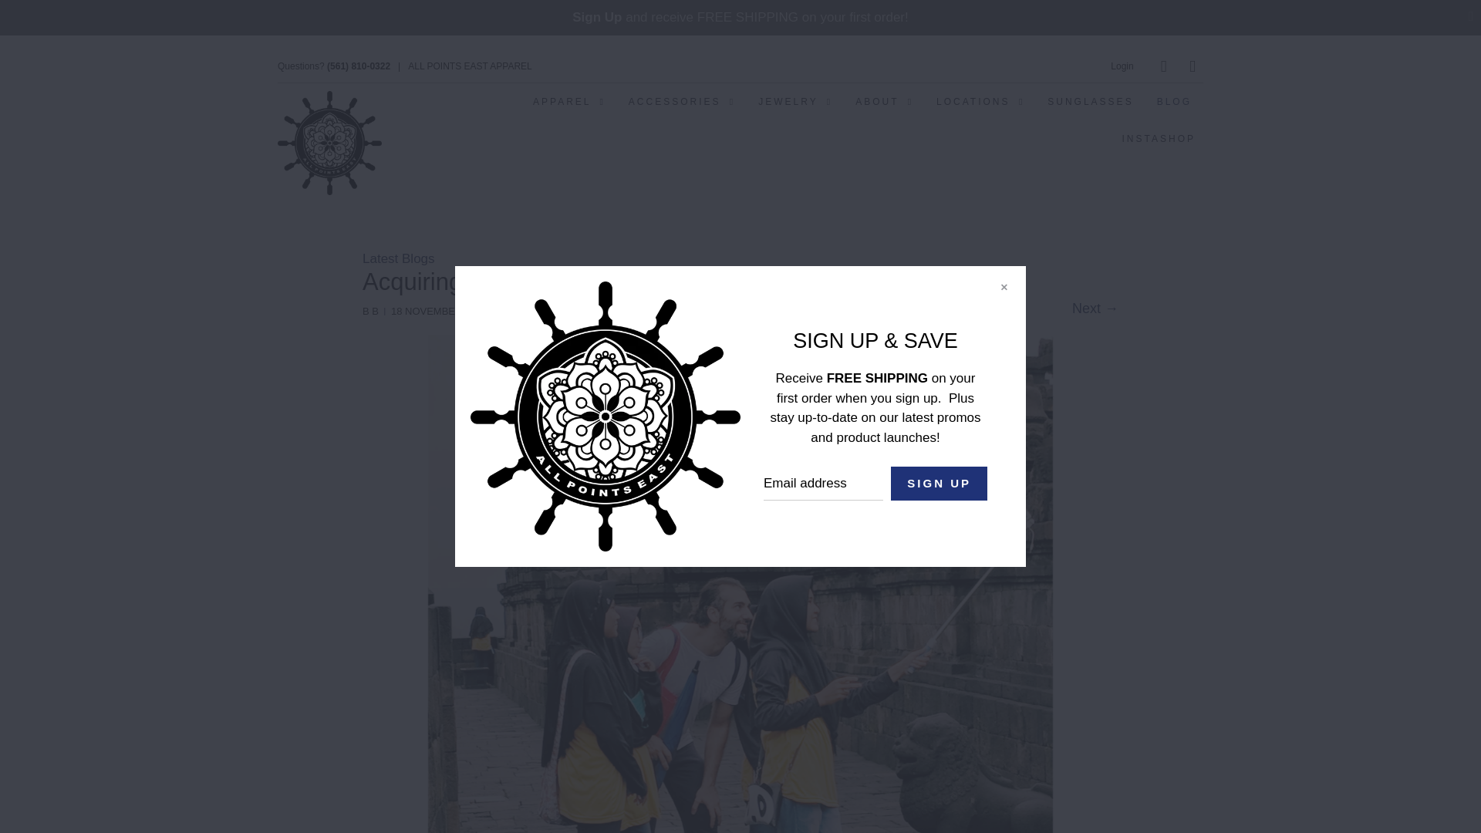 The height and width of the screenshot is (833, 1481). Describe the element at coordinates (1122, 66) in the screenshot. I see `Login` at that location.